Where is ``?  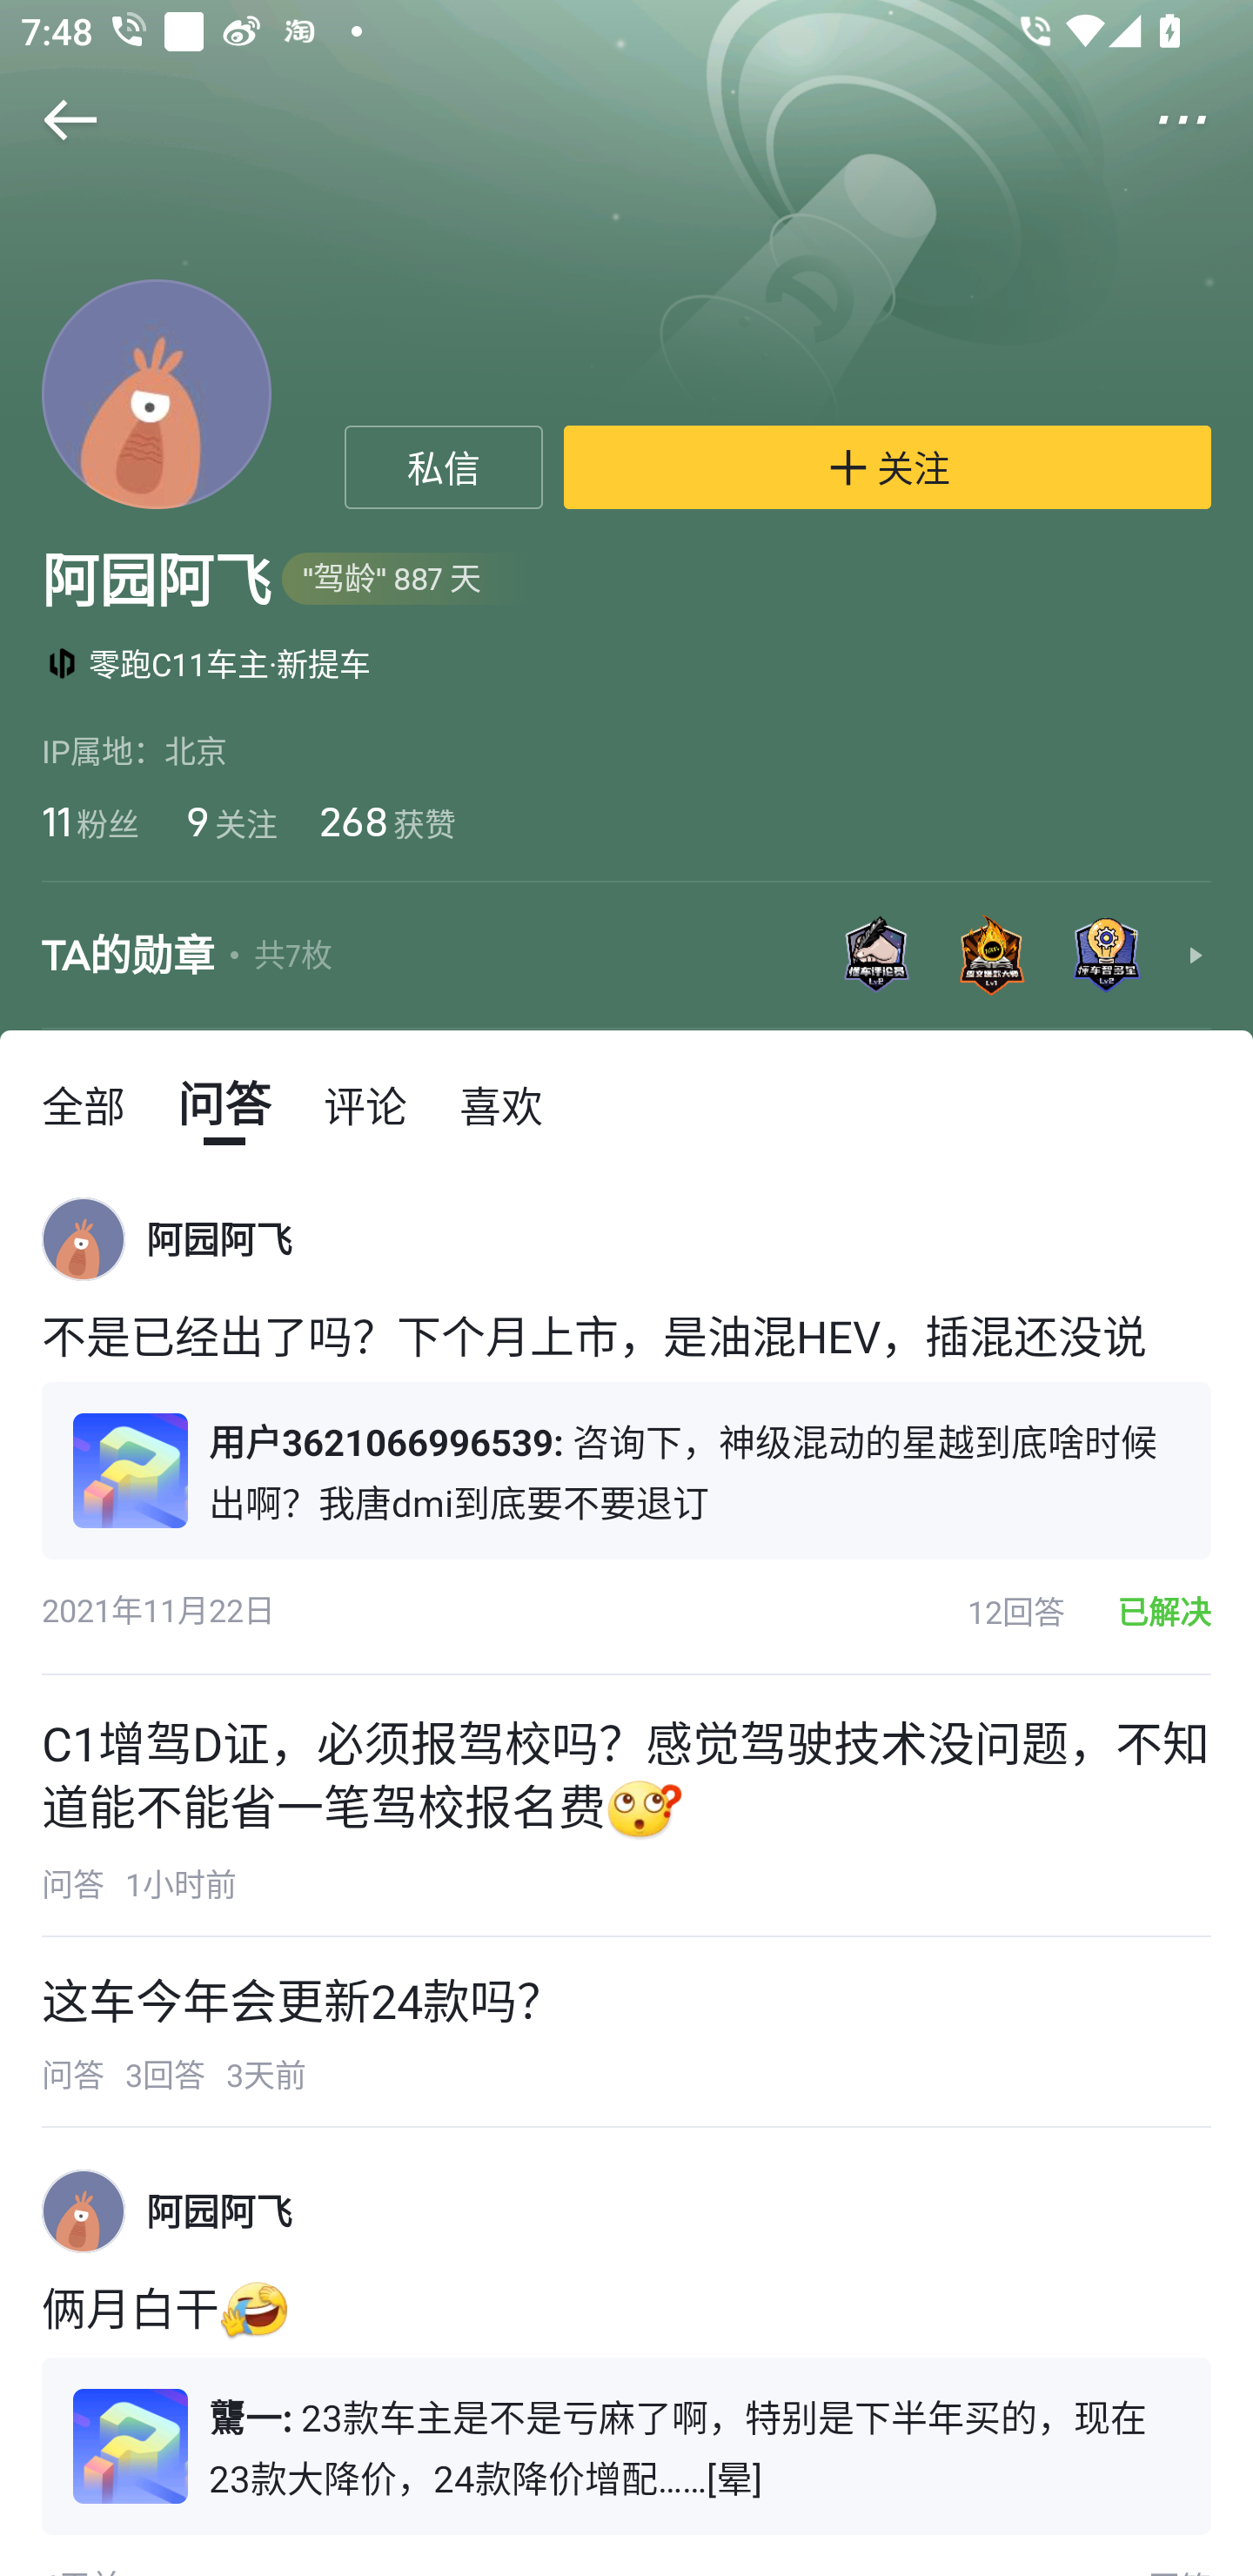
 is located at coordinates (50, 120).